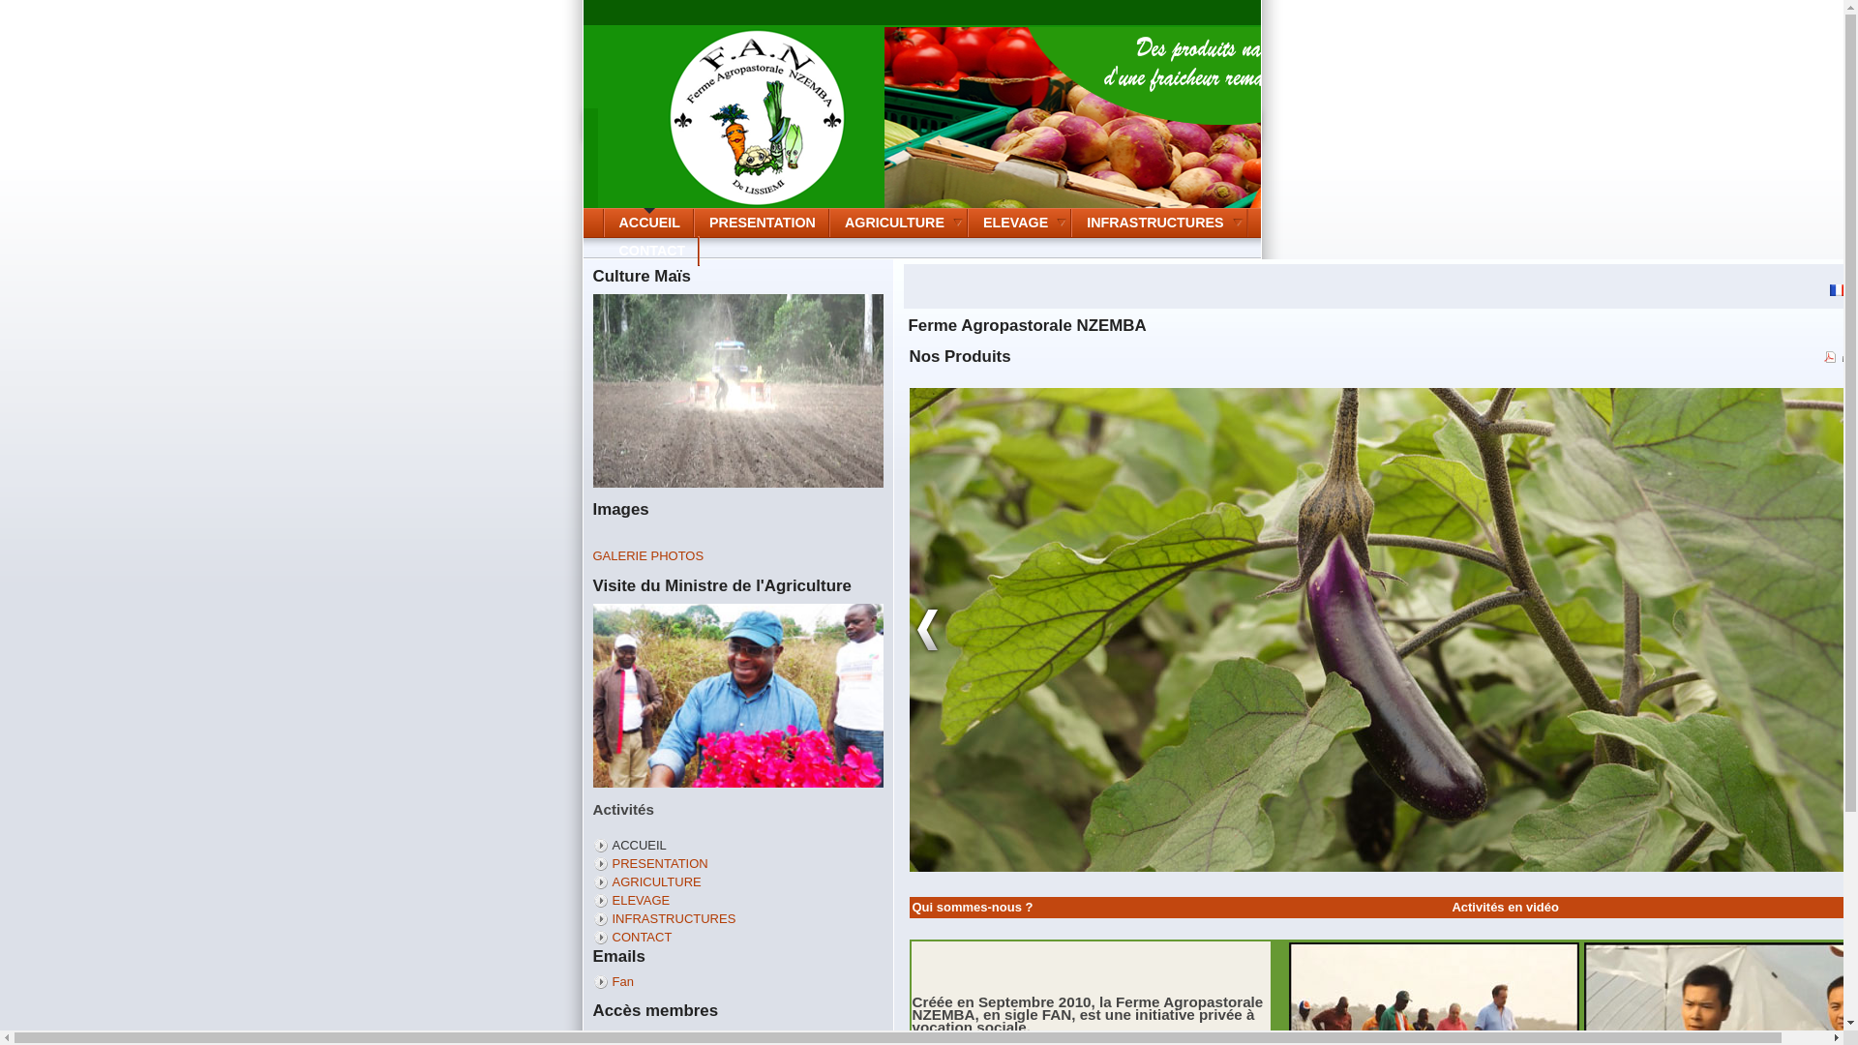 The image size is (1858, 1045). What do you see at coordinates (1020, 223) in the screenshot?
I see `ELEVAGE` at bounding box center [1020, 223].